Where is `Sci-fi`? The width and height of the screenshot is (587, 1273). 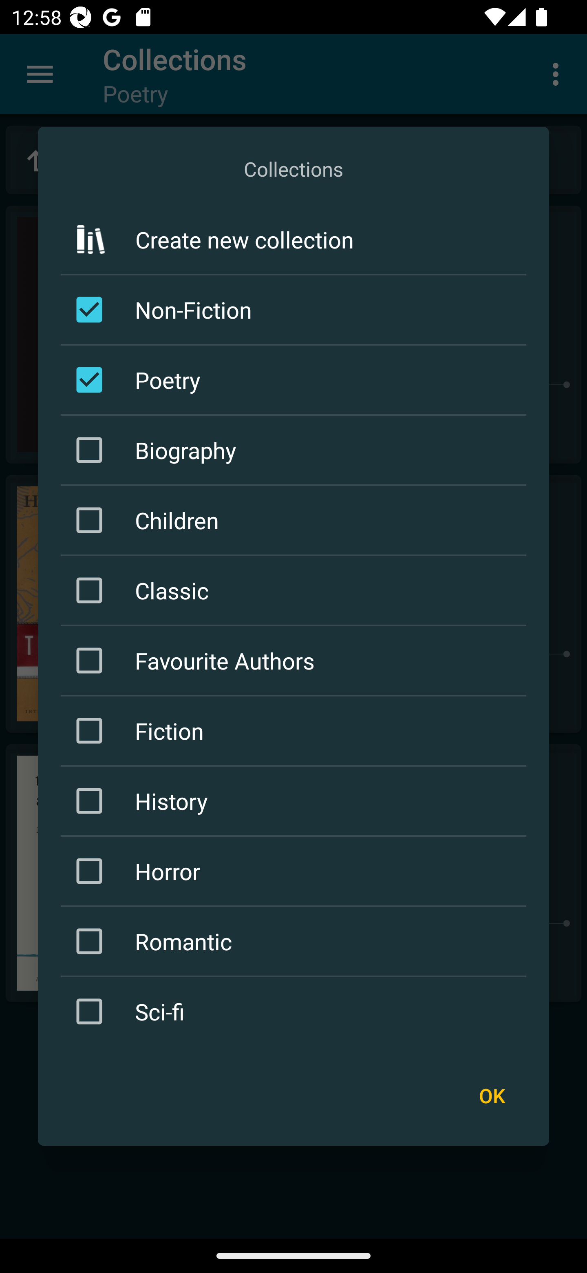 Sci-fi is located at coordinates (296, 1011).